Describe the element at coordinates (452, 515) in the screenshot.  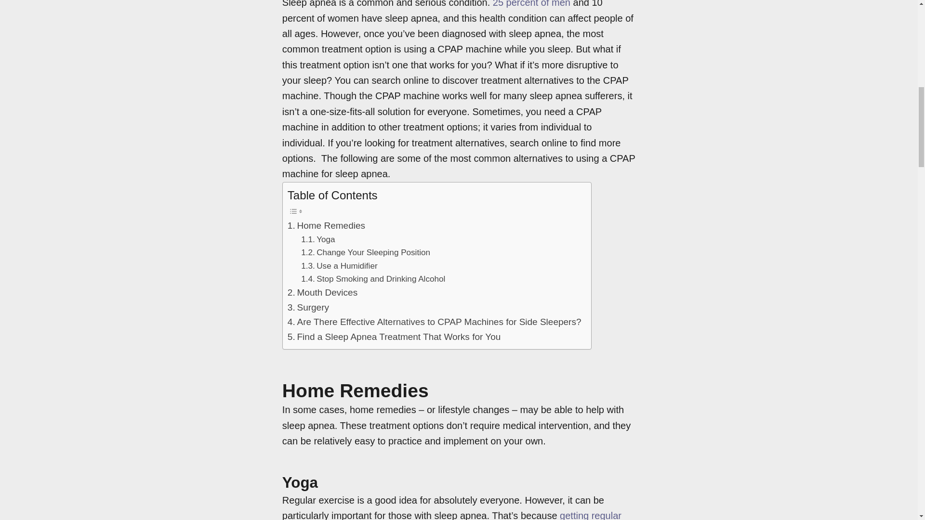
I see `getting regular exercise` at that location.